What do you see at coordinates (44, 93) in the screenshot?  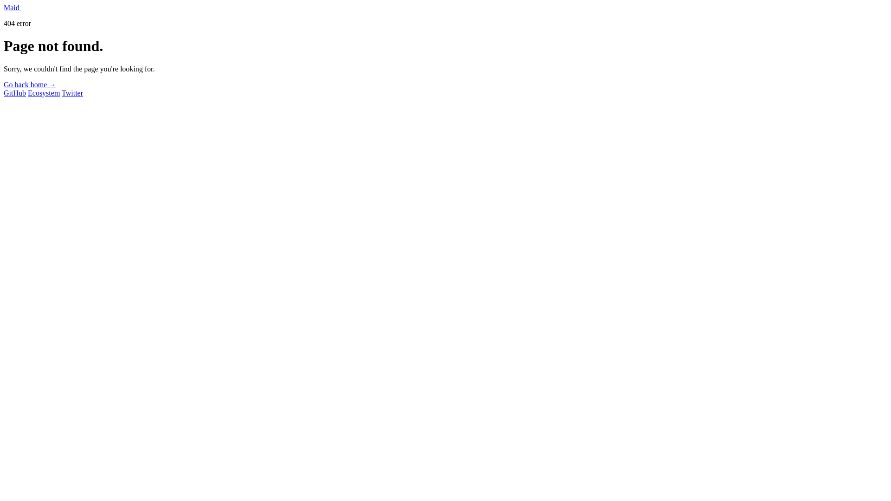 I see `Ecosystem` at bounding box center [44, 93].